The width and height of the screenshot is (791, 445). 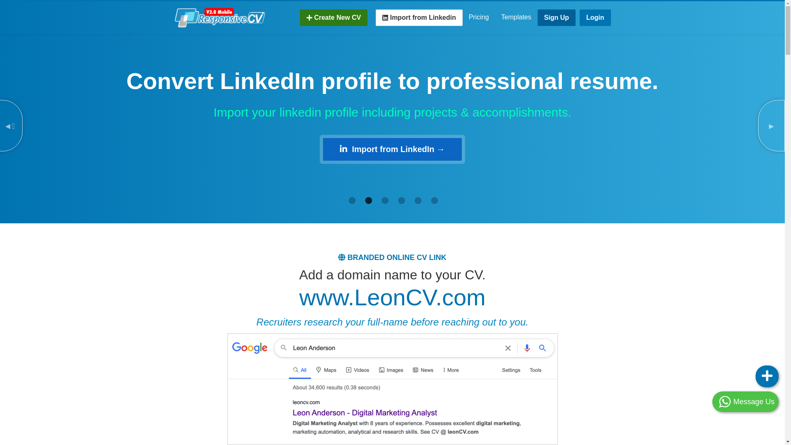 I want to click on 4, so click(x=400, y=201).